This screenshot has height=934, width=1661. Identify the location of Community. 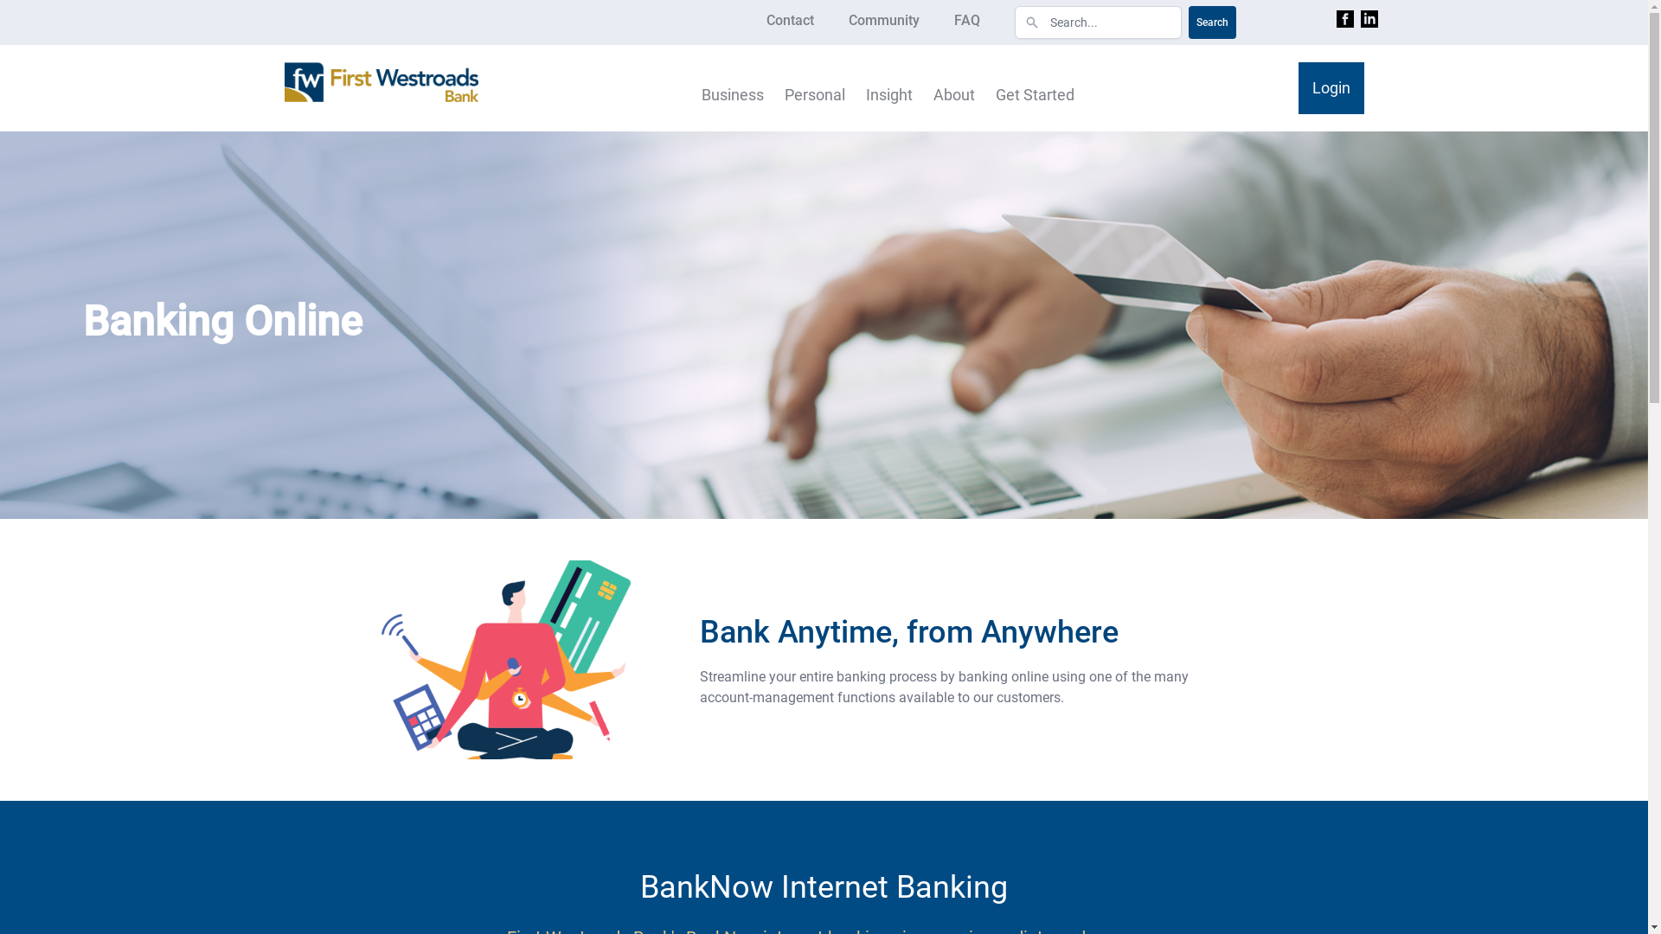
(883, 22).